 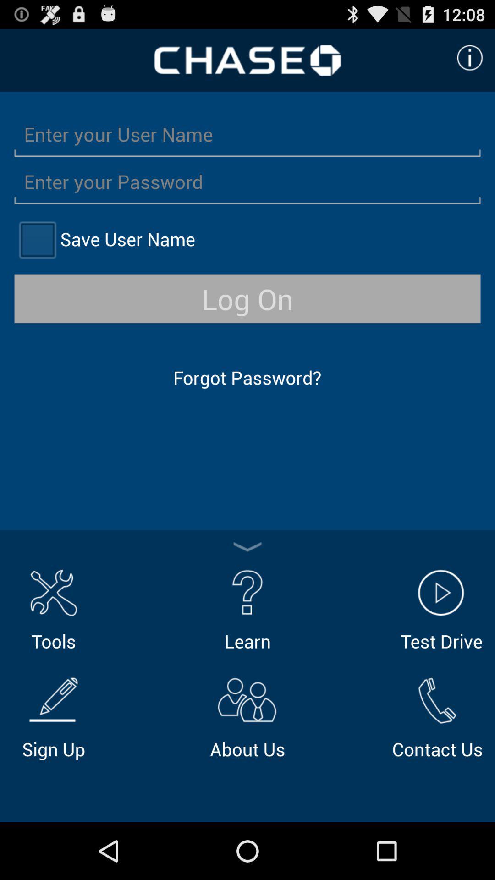 What do you see at coordinates (247, 716) in the screenshot?
I see `flip to about us icon` at bounding box center [247, 716].